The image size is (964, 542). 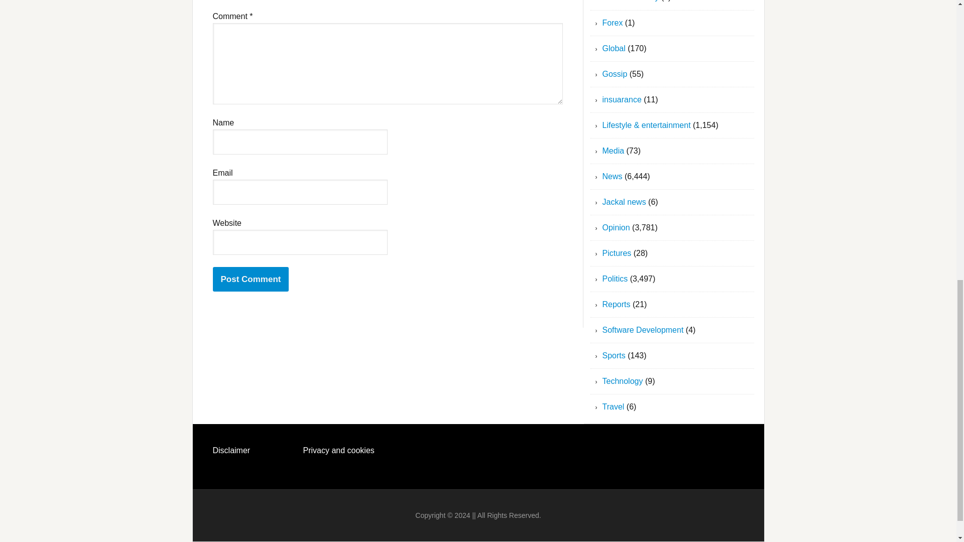 I want to click on News, so click(x=613, y=176).